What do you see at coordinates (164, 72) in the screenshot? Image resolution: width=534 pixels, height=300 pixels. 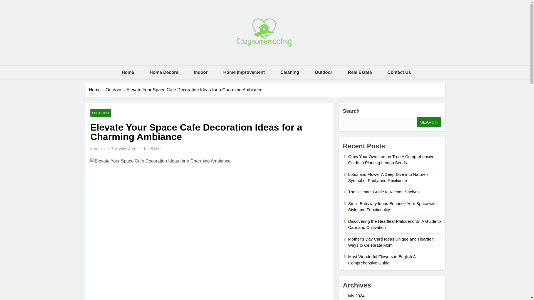 I see `Home Decore` at bounding box center [164, 72].